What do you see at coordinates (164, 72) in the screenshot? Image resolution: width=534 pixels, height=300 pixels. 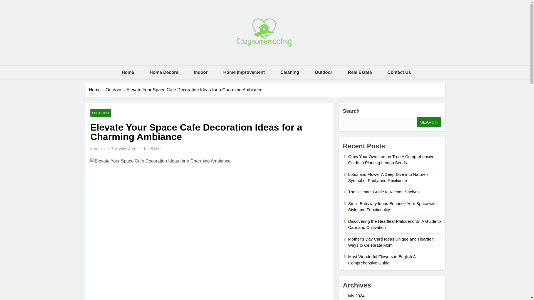 I see `Home Decore` at bounding box center [164, 72].